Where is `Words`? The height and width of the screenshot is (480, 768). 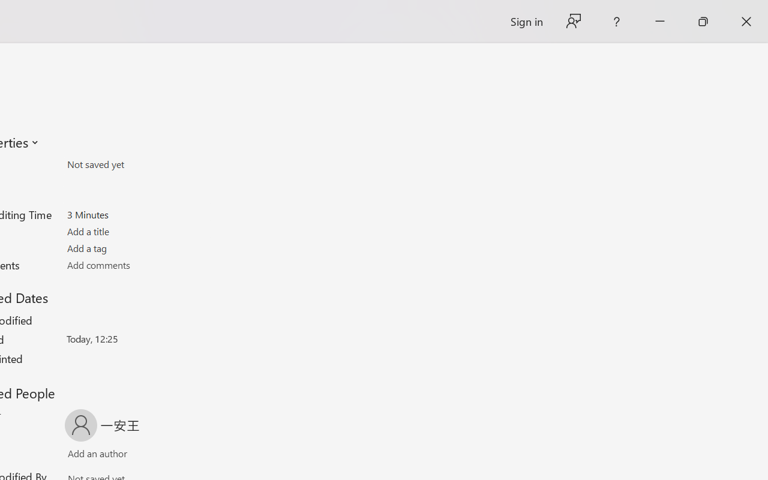 Words is located at coordinates (137, 198).